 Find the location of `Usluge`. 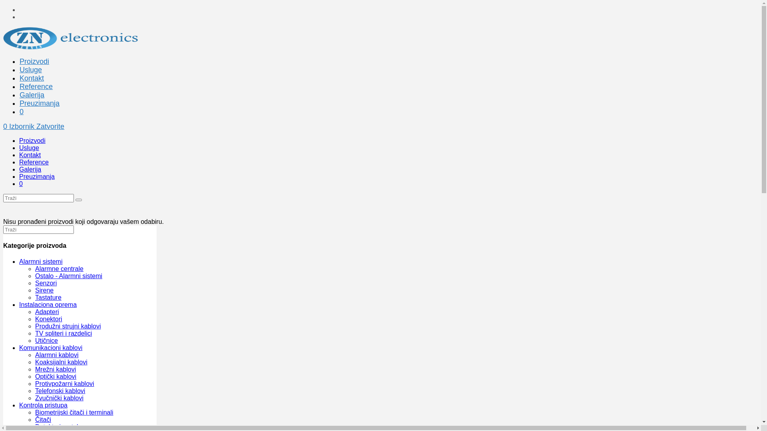

Usluge is located at coordinates (29, 148).